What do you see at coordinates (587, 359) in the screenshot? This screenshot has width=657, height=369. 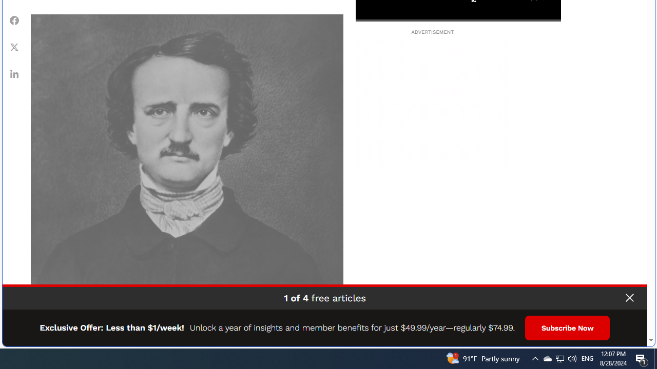 I see `Tray Input Indicator - English (United States)` at bounding box center [587, 359].